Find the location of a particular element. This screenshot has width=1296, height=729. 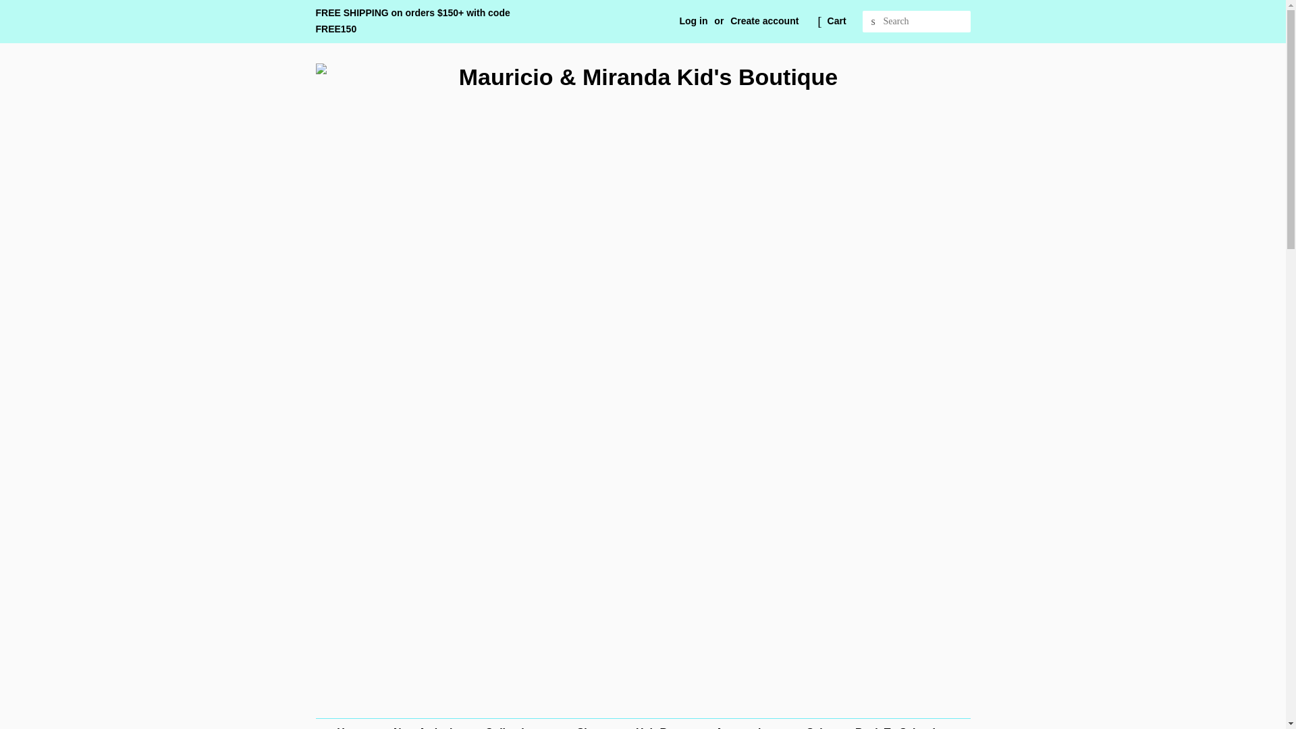

Cart is located at coordinates (837, 22).